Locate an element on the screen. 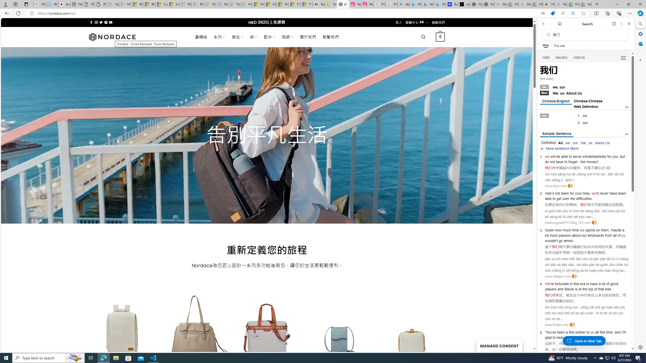  Press Room - eBay Inc. - Sleeping is located at coordinates (573, 4).